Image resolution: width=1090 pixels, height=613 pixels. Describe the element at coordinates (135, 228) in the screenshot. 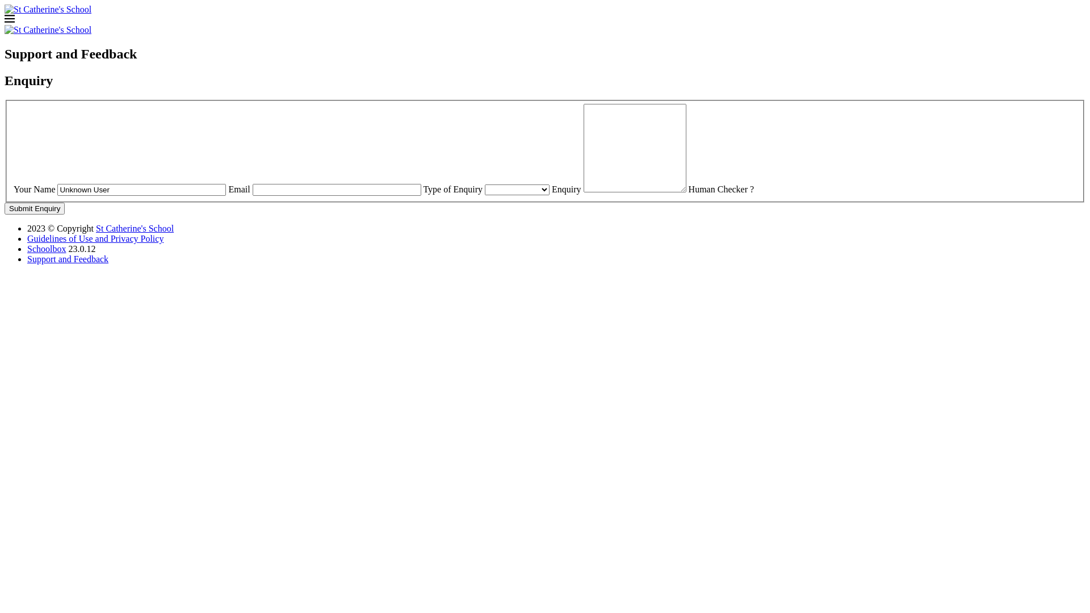

I see `St Catherine's School` at that location.